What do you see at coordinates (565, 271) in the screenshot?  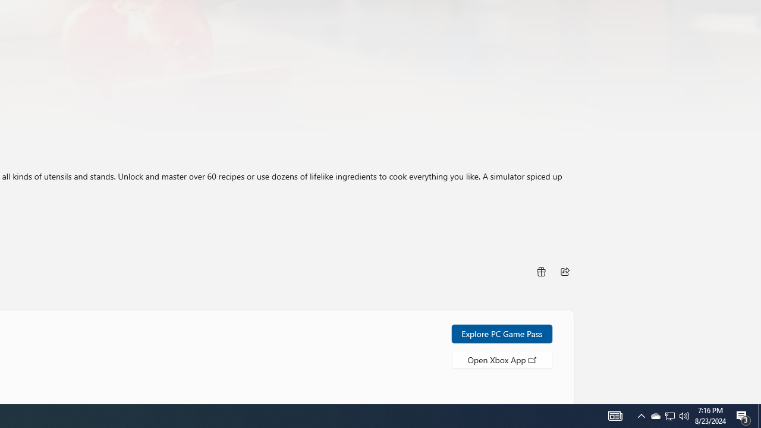 I see `Share` at bounding box center [565, 271].